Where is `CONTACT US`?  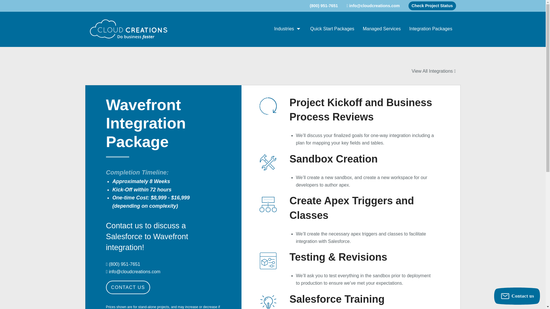 CONTACT US is located at coordinates (128, 287).